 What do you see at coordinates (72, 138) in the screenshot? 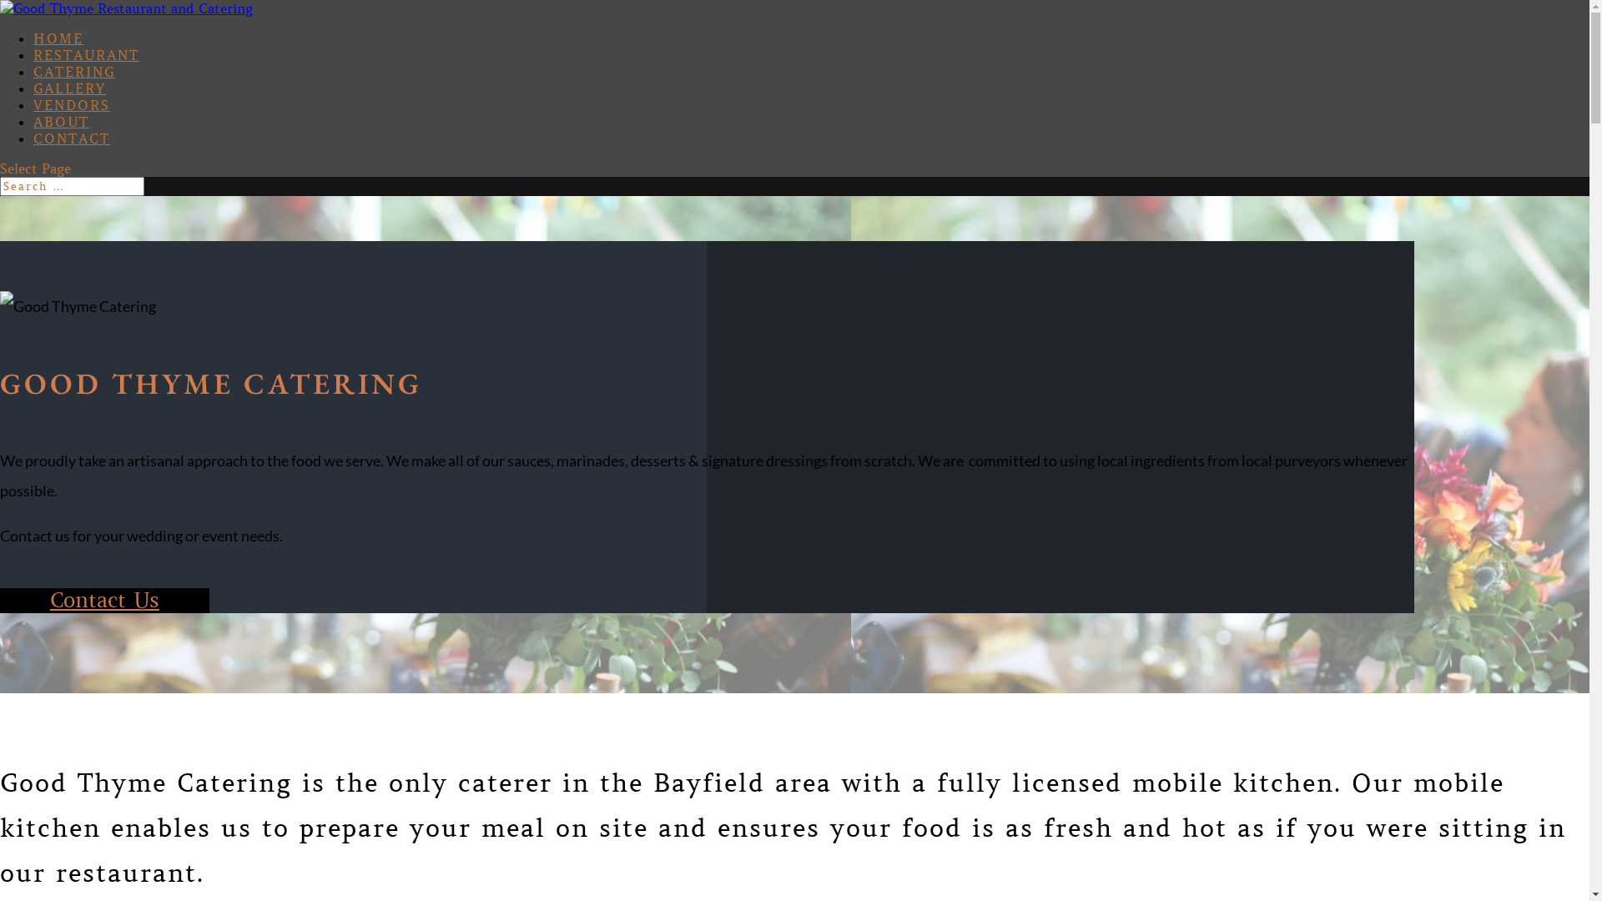
I see `CONTACT` at bounding box center [72, 138].